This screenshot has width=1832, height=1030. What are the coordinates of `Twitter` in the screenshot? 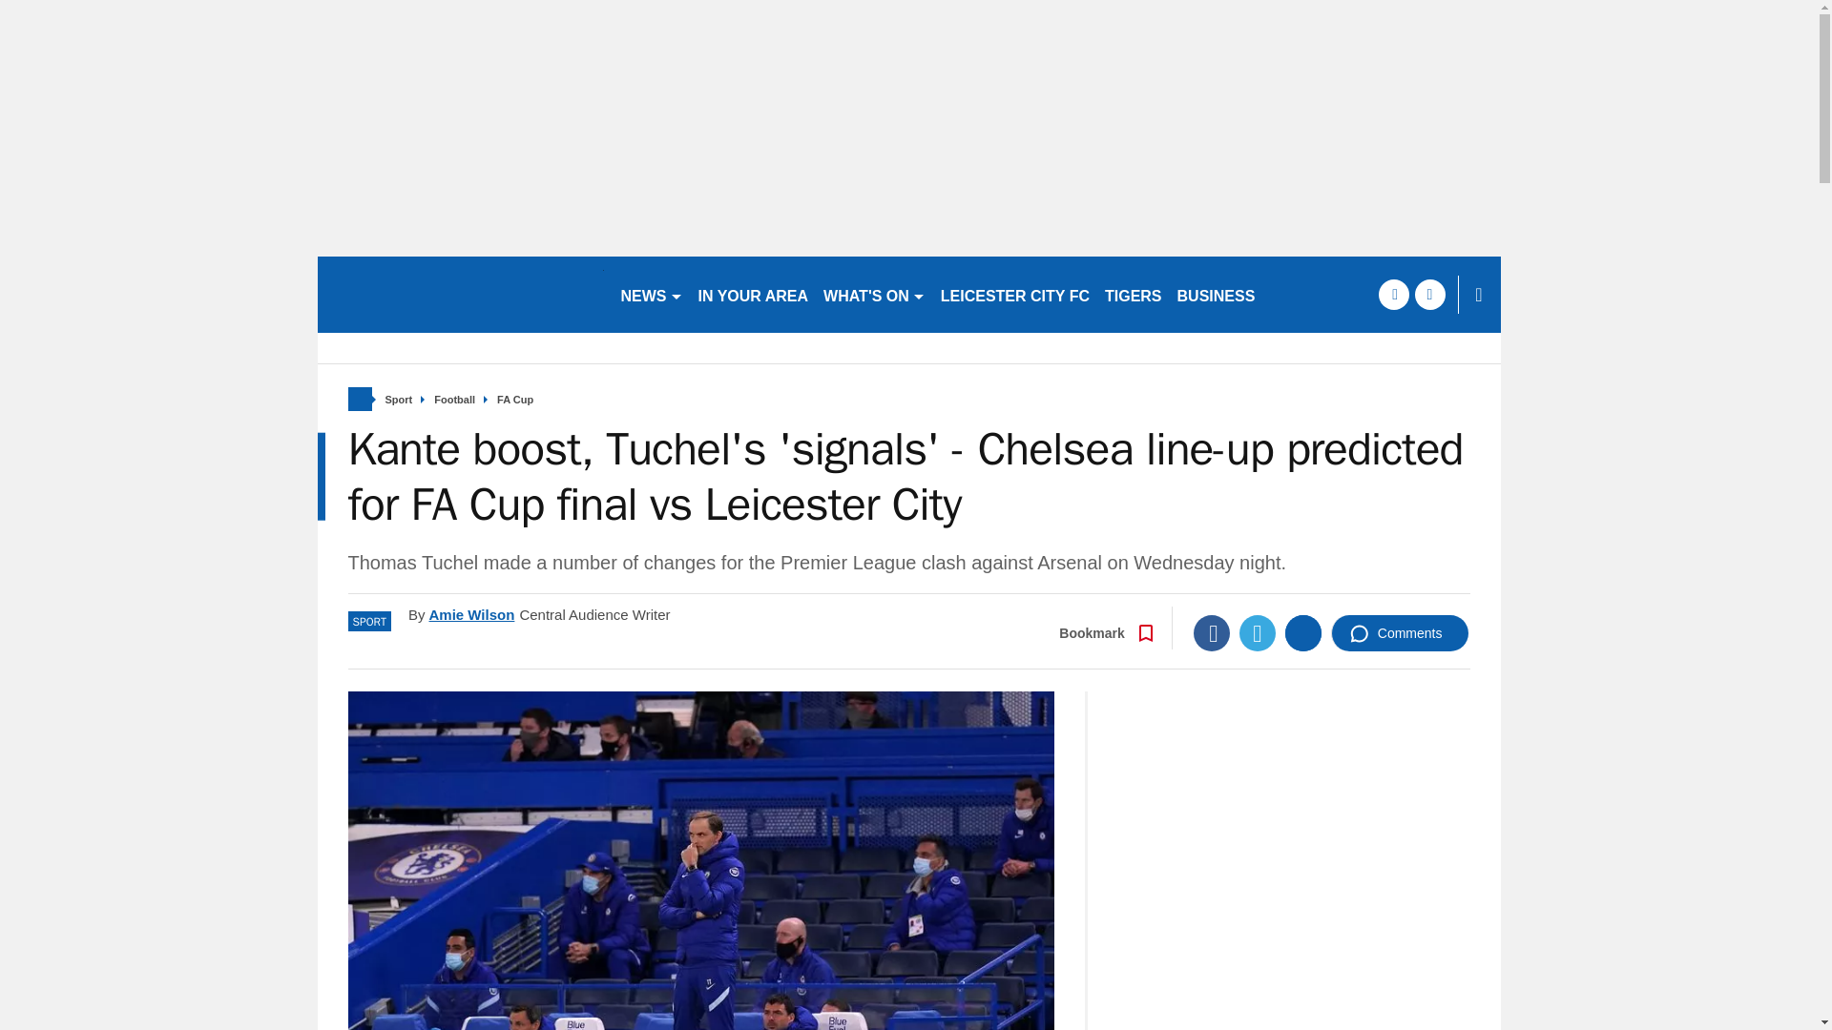 It's located at (1258, 632).